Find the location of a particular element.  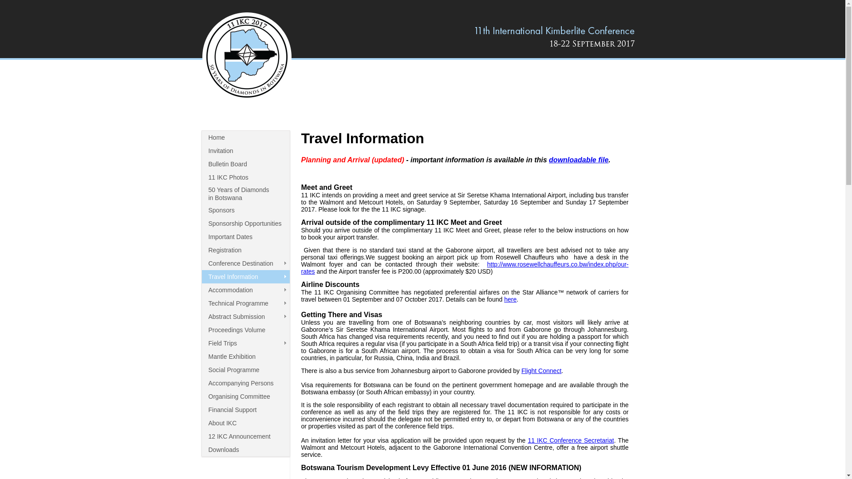

downloadable file is located at coordinates (579, 160).